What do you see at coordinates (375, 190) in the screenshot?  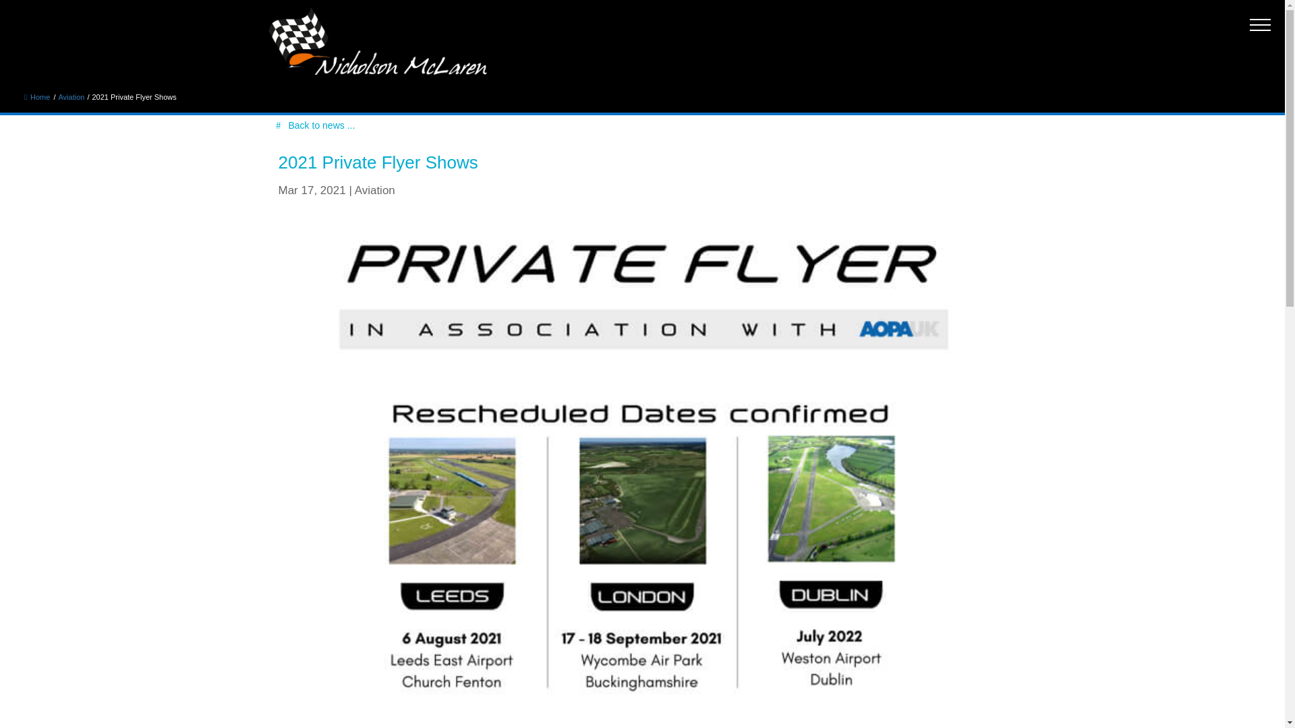 I see `Aviation` at bounding box center [375, 190].